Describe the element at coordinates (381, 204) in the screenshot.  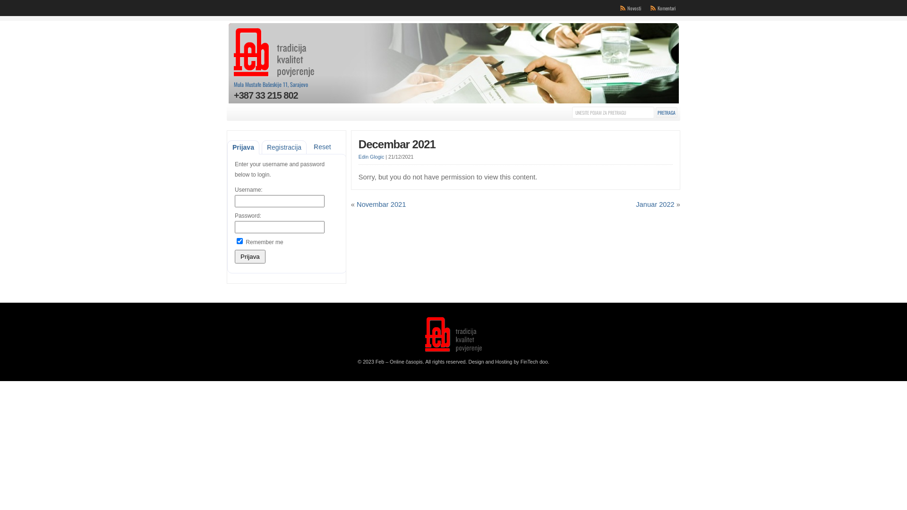
I see `Novembar 2021` at that location.